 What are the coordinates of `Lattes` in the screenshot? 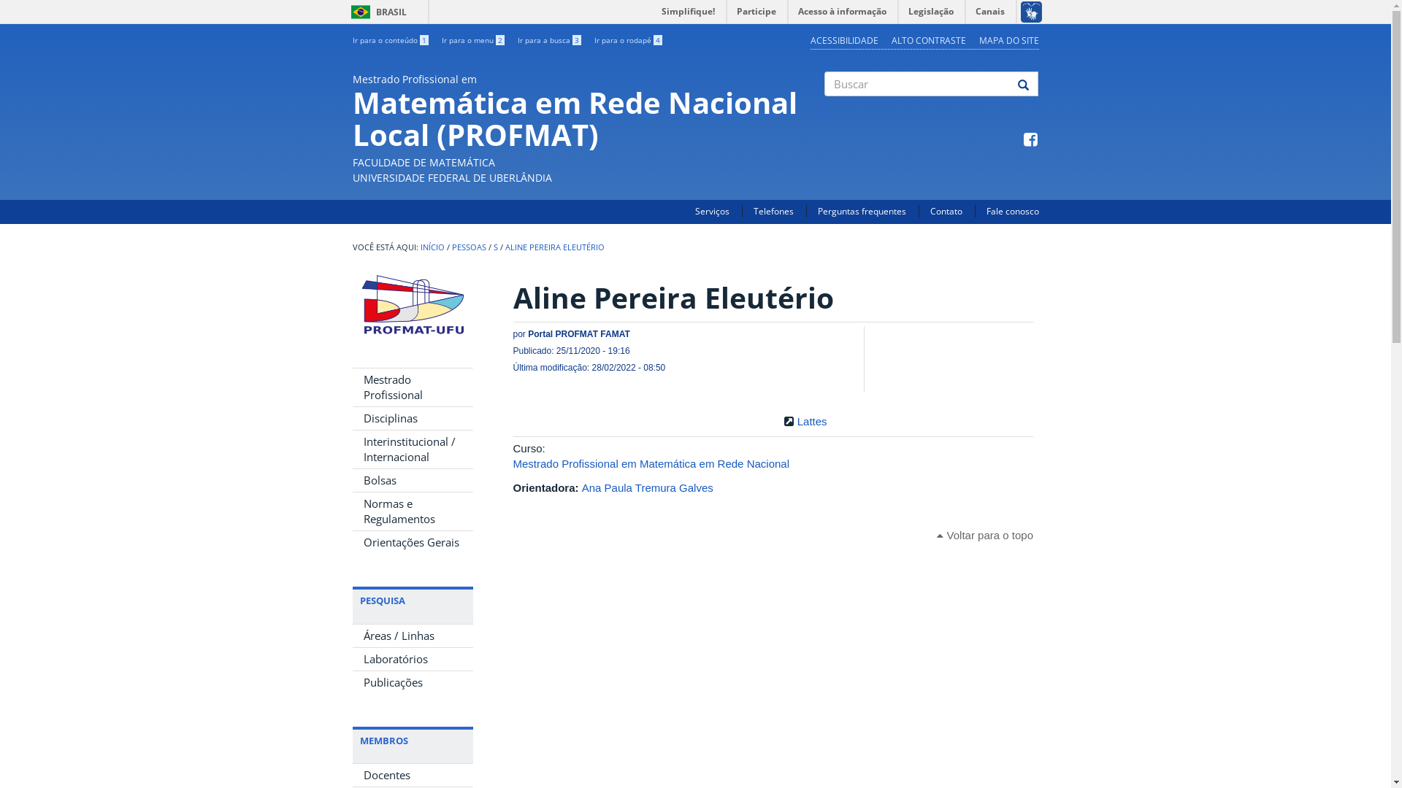 It's located at (812, 422).